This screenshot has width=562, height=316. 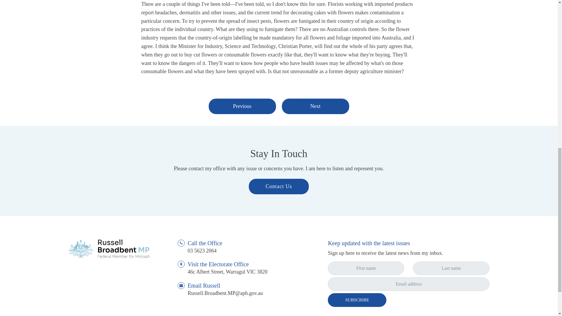 I want to click on SUBSCRIBE, so click(x=357, y=300).